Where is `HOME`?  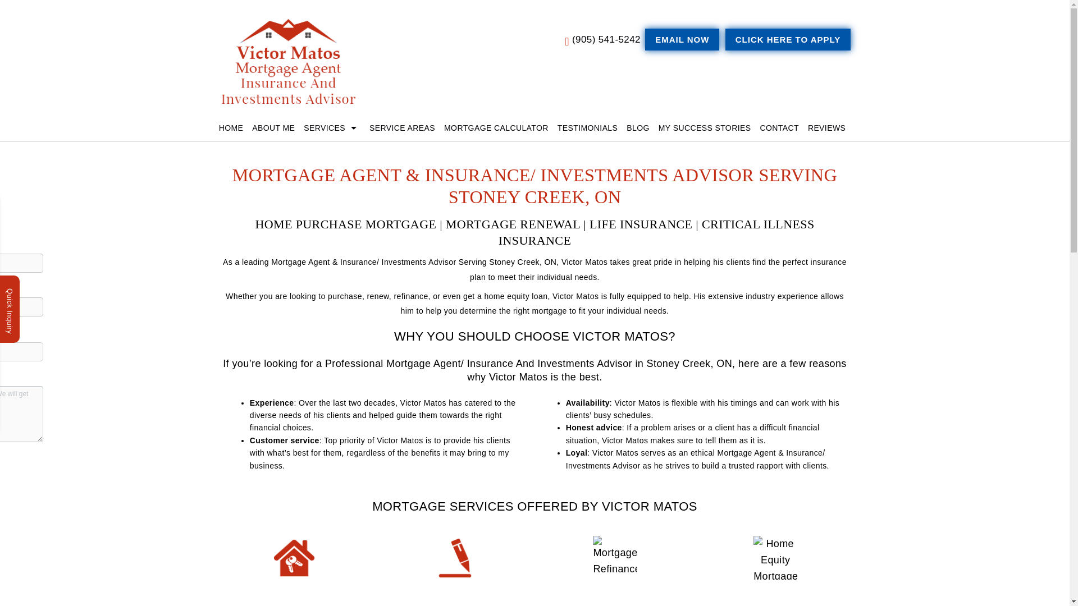
HOME is located at coordinates (233, 128).